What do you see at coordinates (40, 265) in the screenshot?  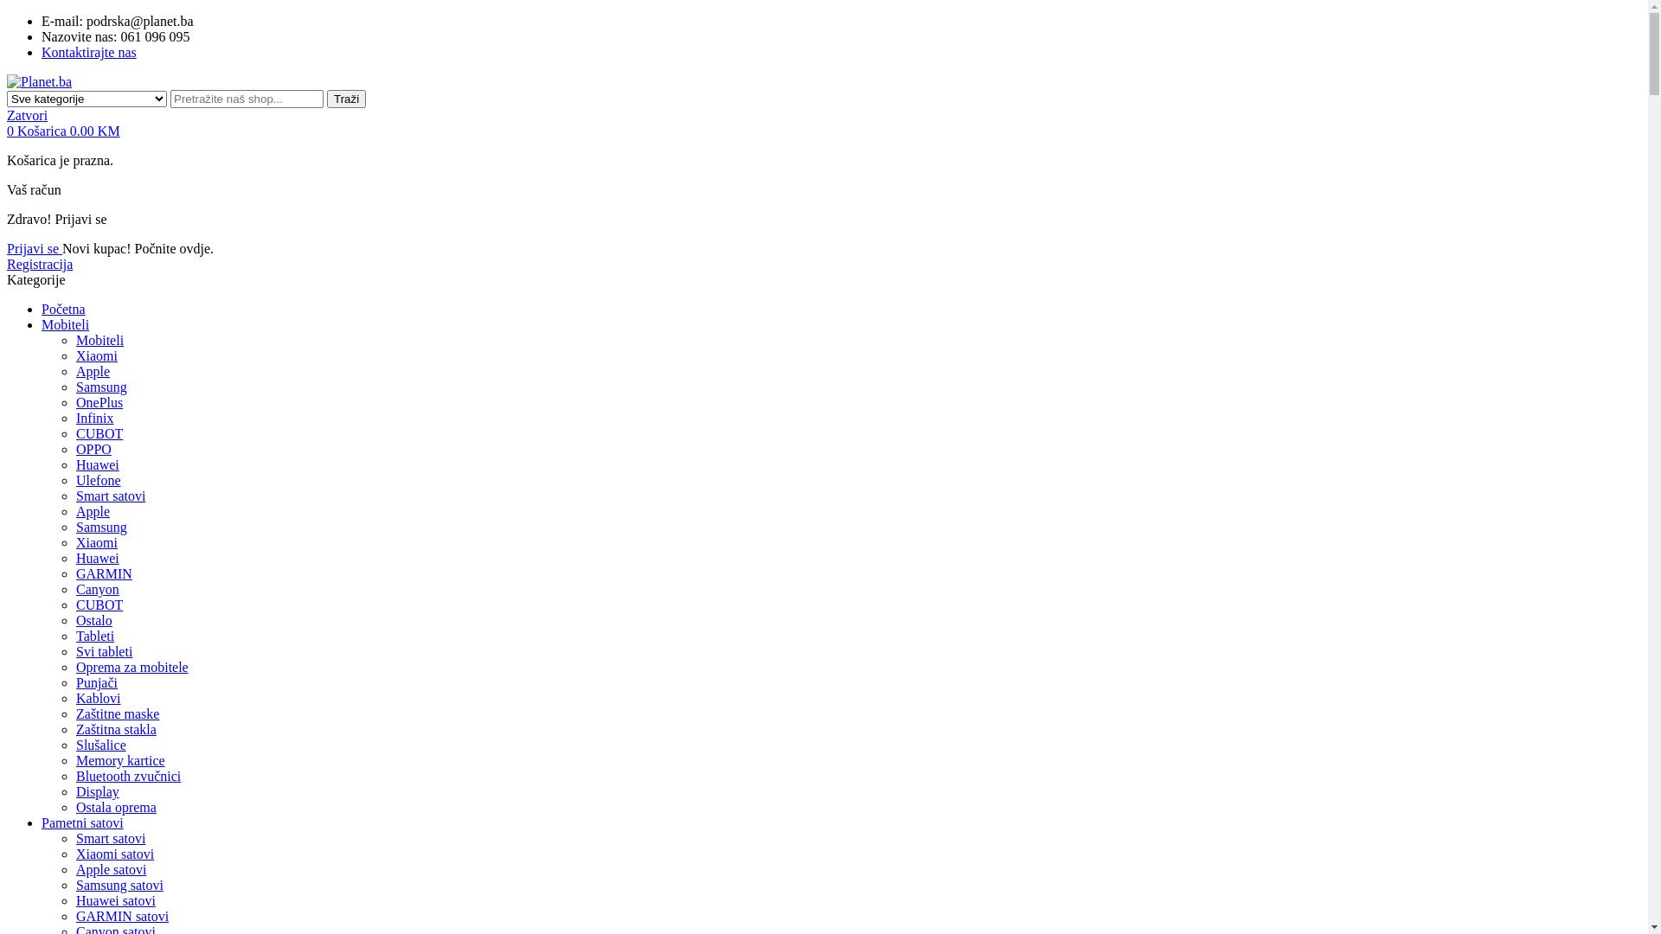 I see `Registracija` at bounding box center [40, 265].